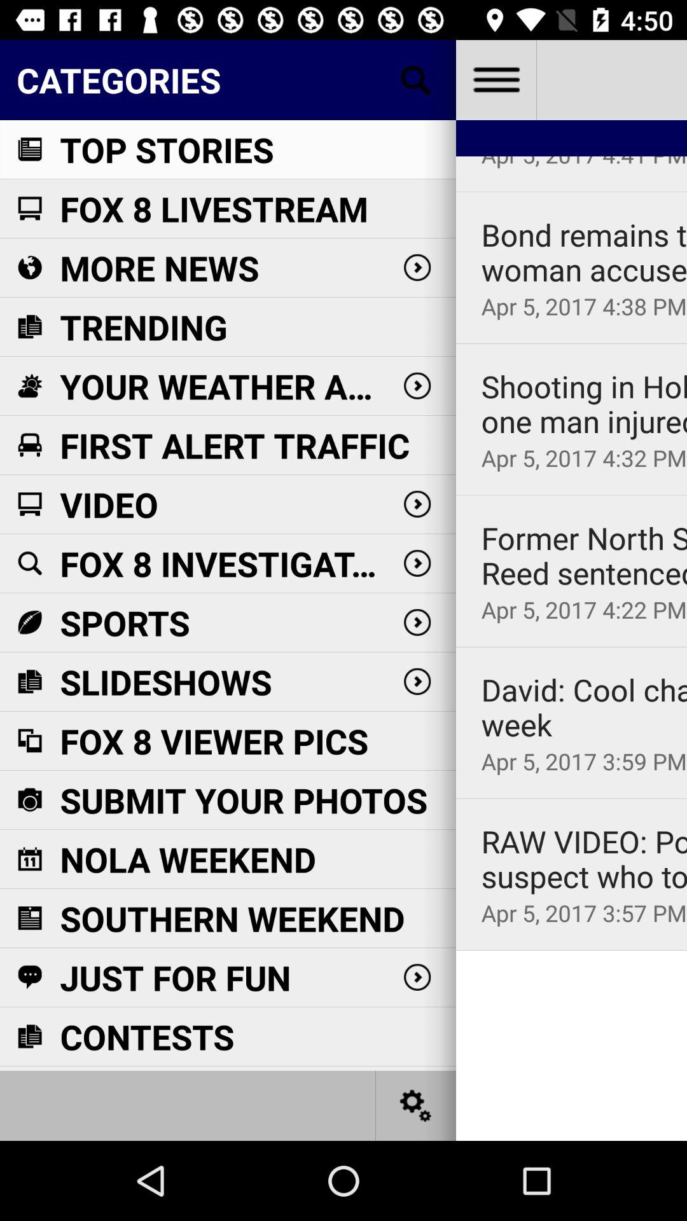 This screenshot has height=1221, width=687. I want to click on settings button, so click(416, 1105).